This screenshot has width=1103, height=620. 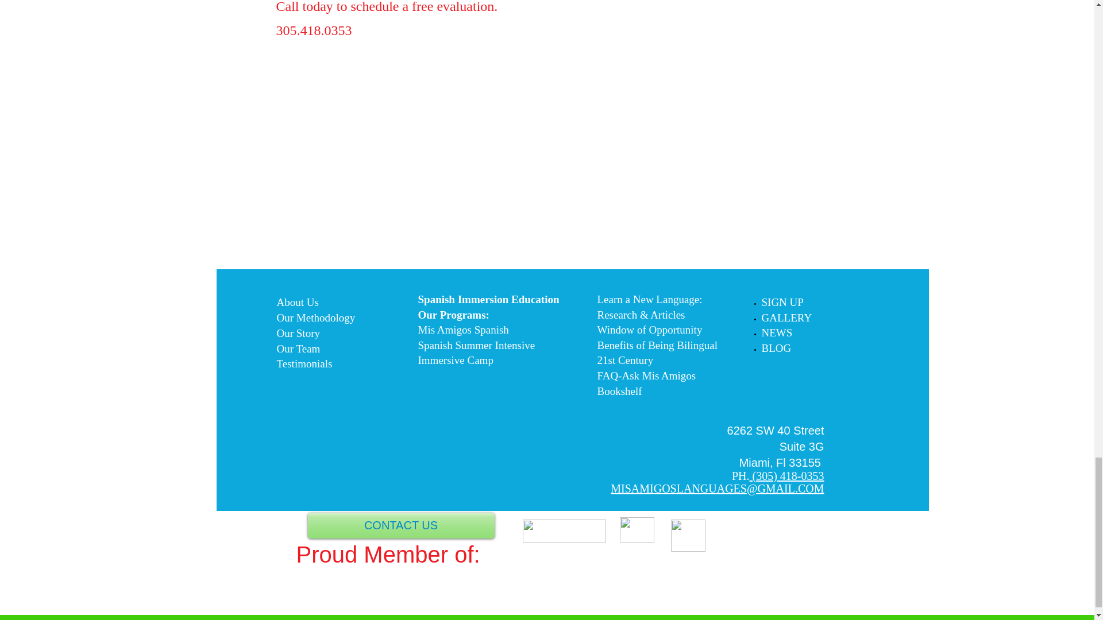 I want to click on Window of Opportunity, so click(x=650, y=330).